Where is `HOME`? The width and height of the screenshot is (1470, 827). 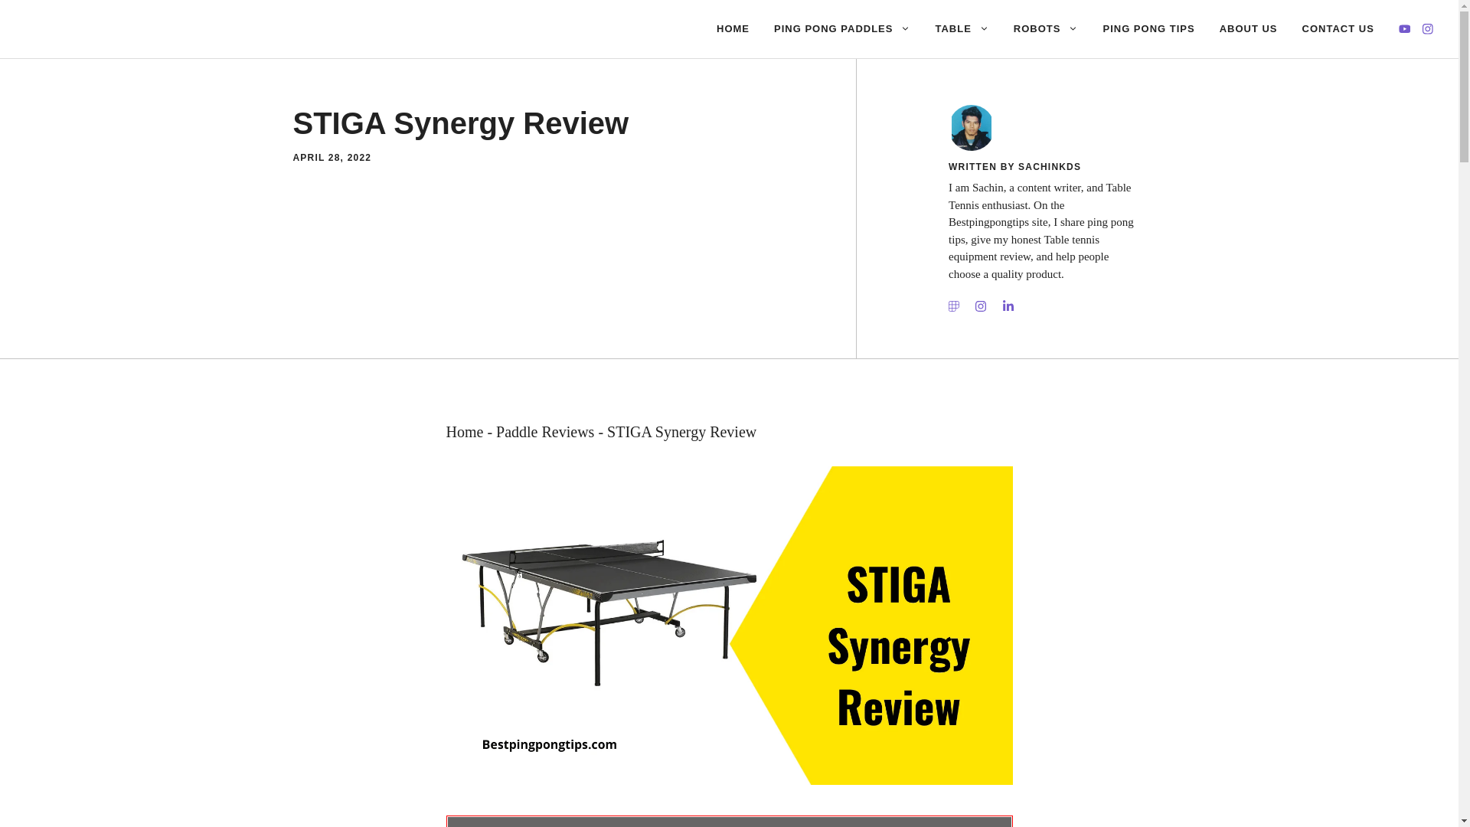 HOME is located at coordinates (732, 29).